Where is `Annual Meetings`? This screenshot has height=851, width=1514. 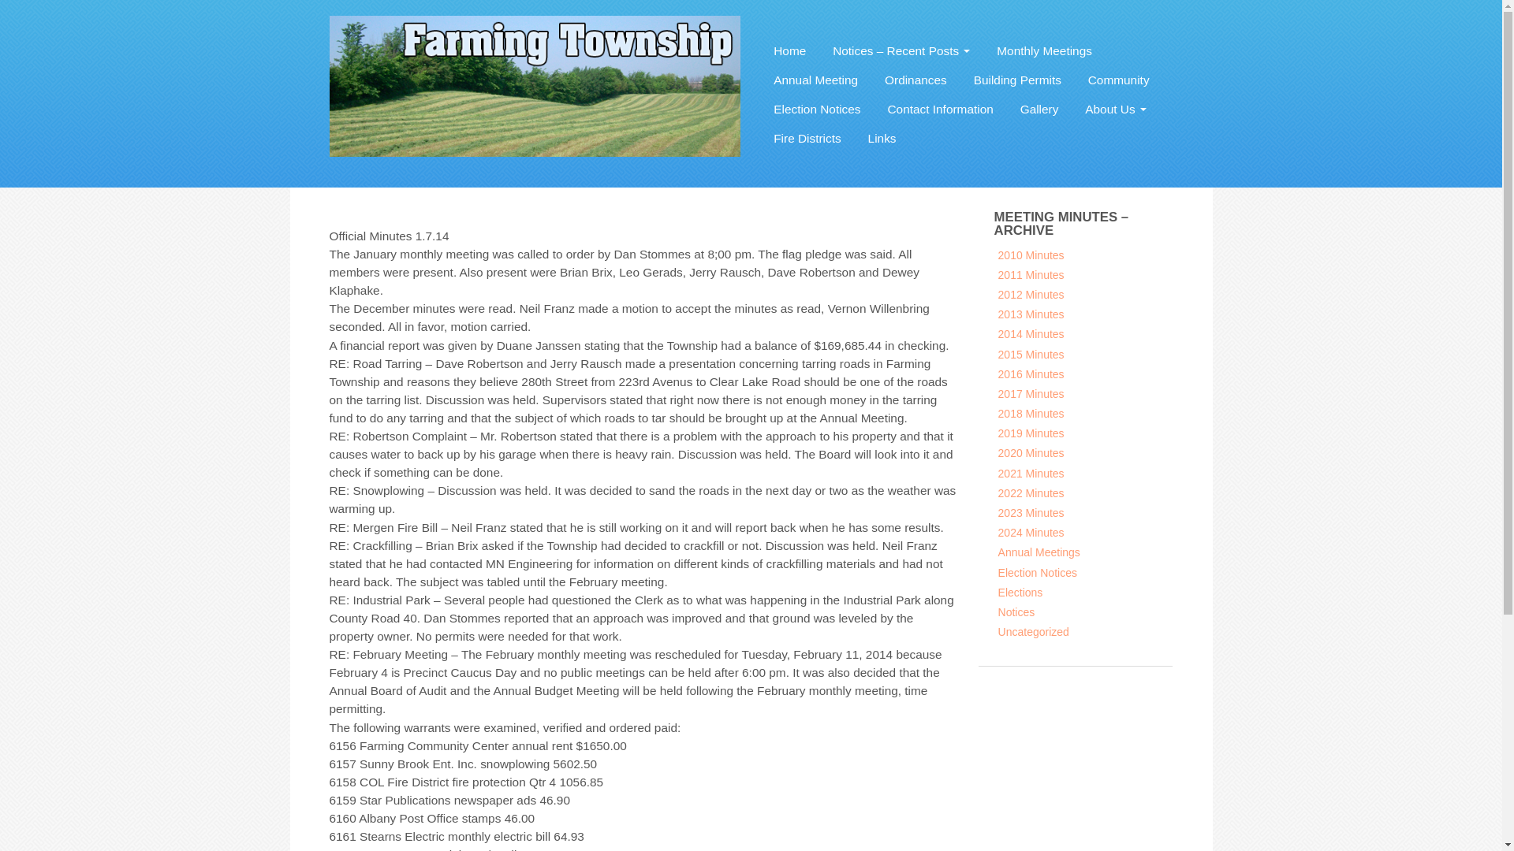
Annual Meetings is located at coordinates (1039, 552).